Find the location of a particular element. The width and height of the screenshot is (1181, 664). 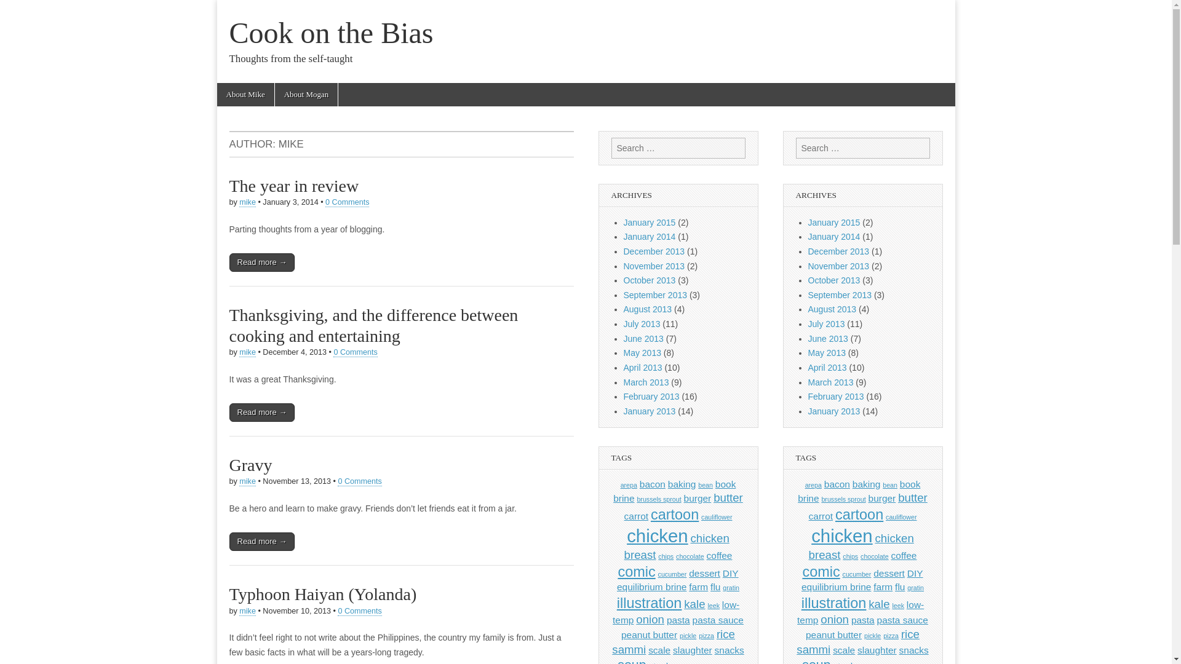

About Mogan is located at coordinates (306, 95).